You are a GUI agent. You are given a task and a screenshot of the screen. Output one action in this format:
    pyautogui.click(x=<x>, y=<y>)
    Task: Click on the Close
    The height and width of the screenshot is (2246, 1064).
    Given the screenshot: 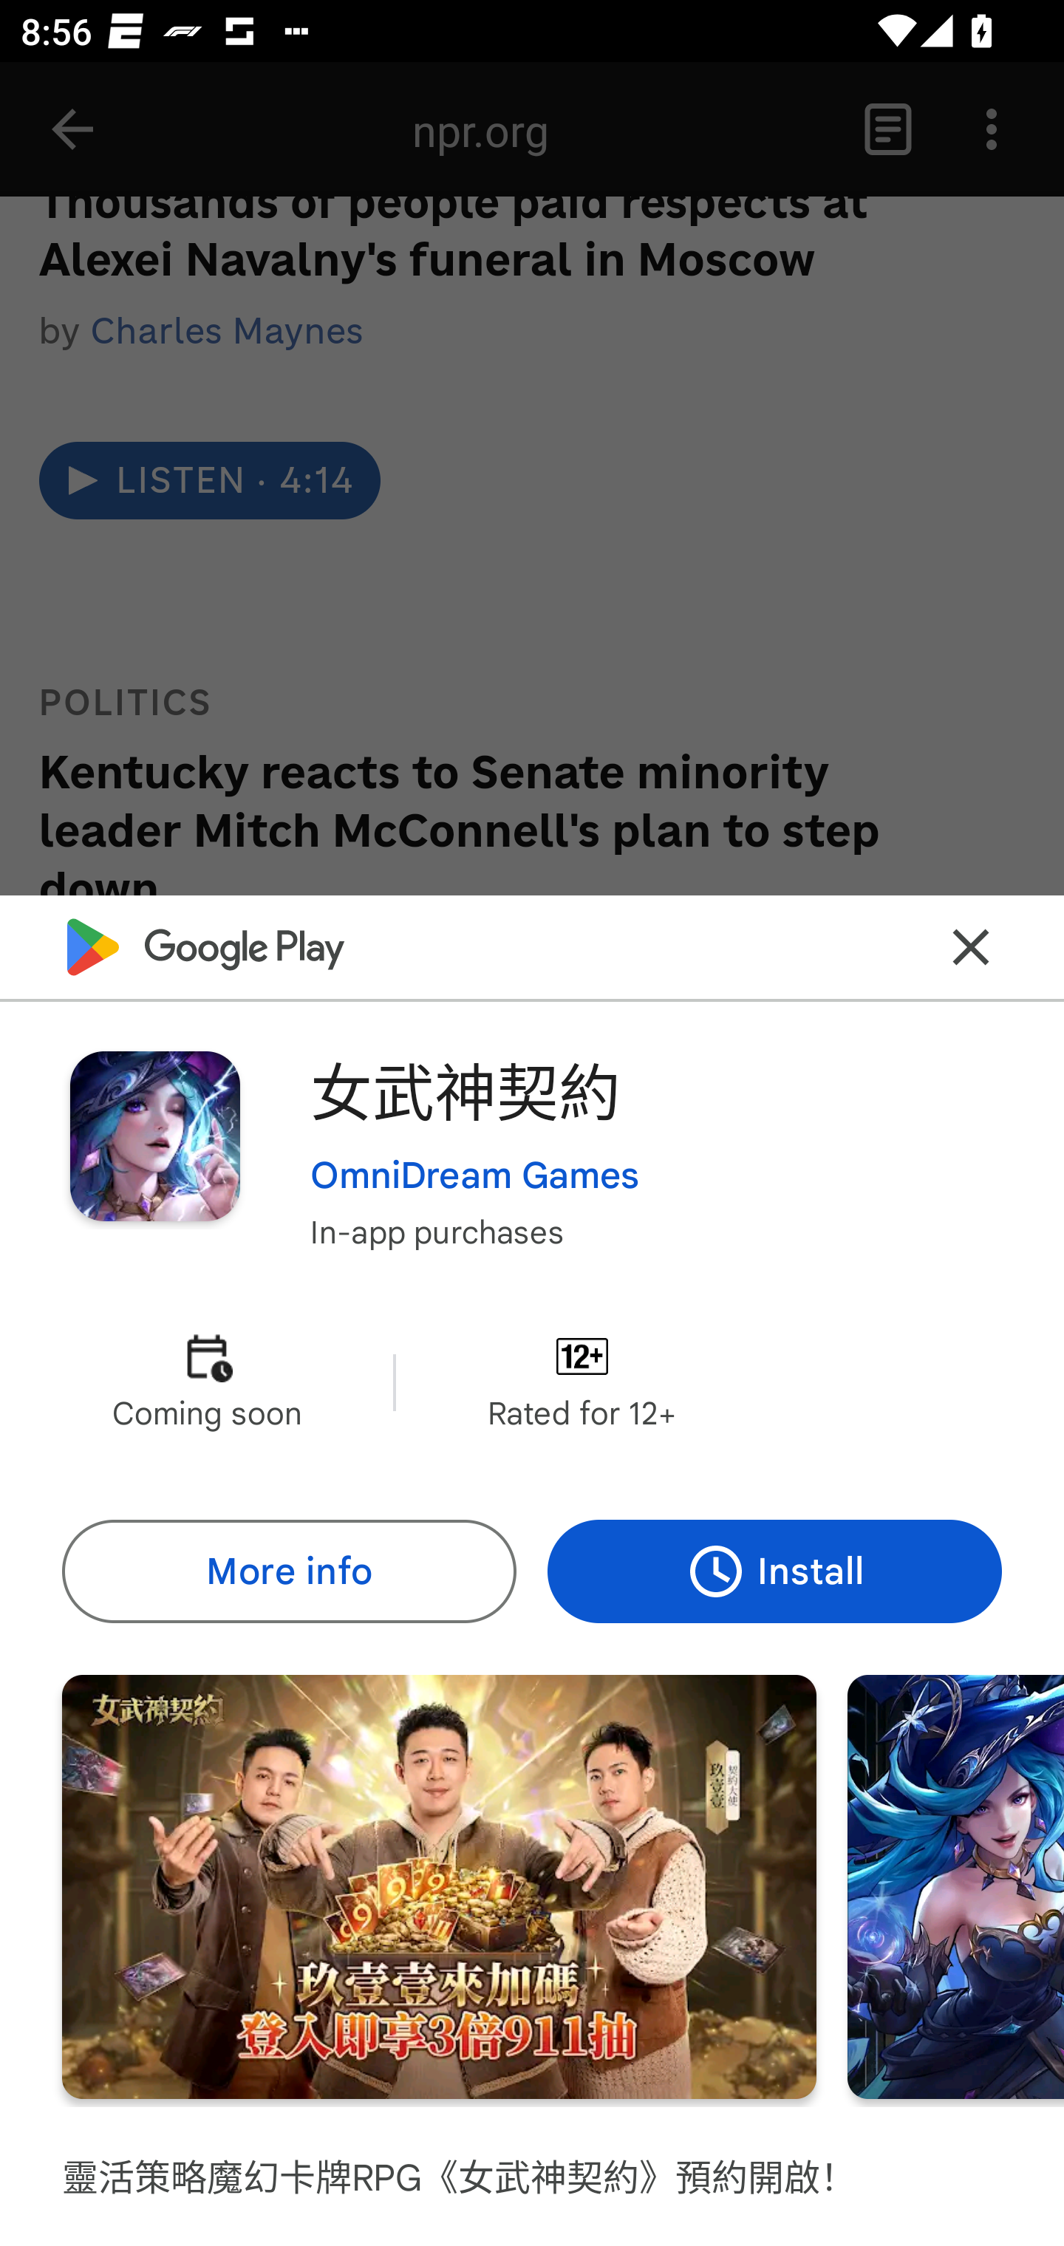 What is the action you would take?
    pyautogui.click(x=971, y=947)
    